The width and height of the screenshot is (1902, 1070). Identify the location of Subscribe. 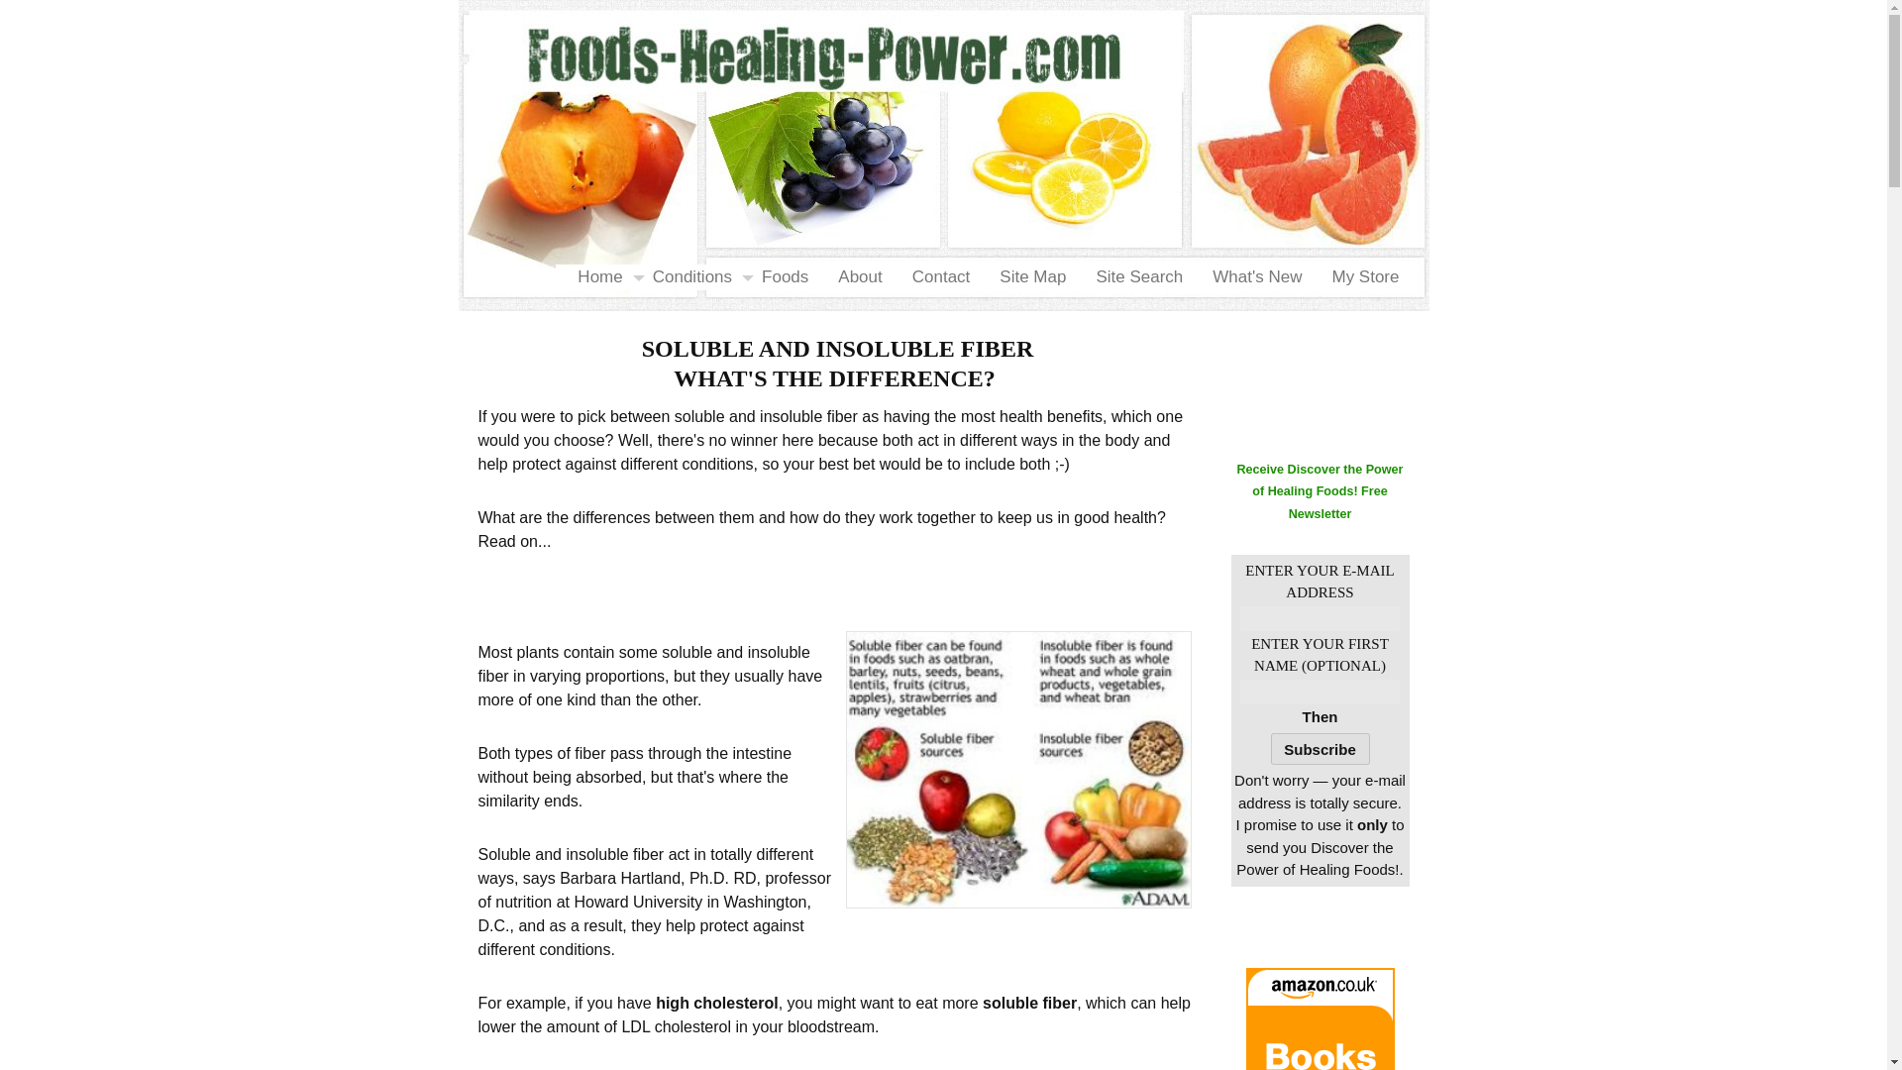
(1320, 749).